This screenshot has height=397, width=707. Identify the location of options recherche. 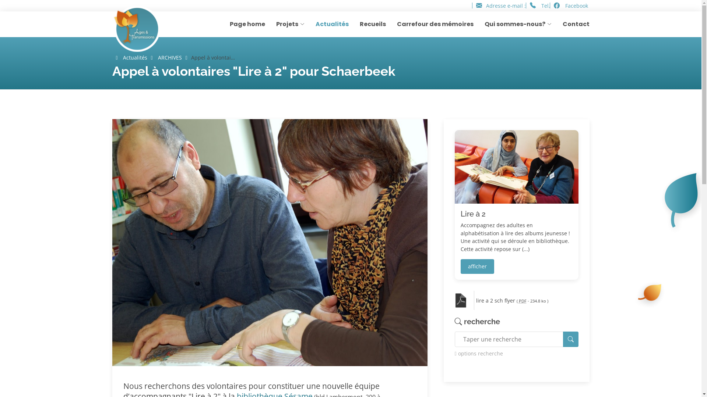
(516, 354).